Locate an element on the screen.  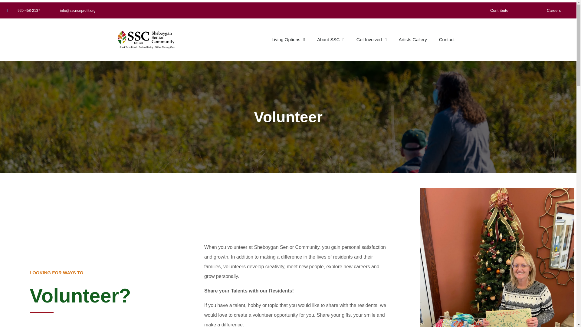
Careers is located at coordinates (554, 10).